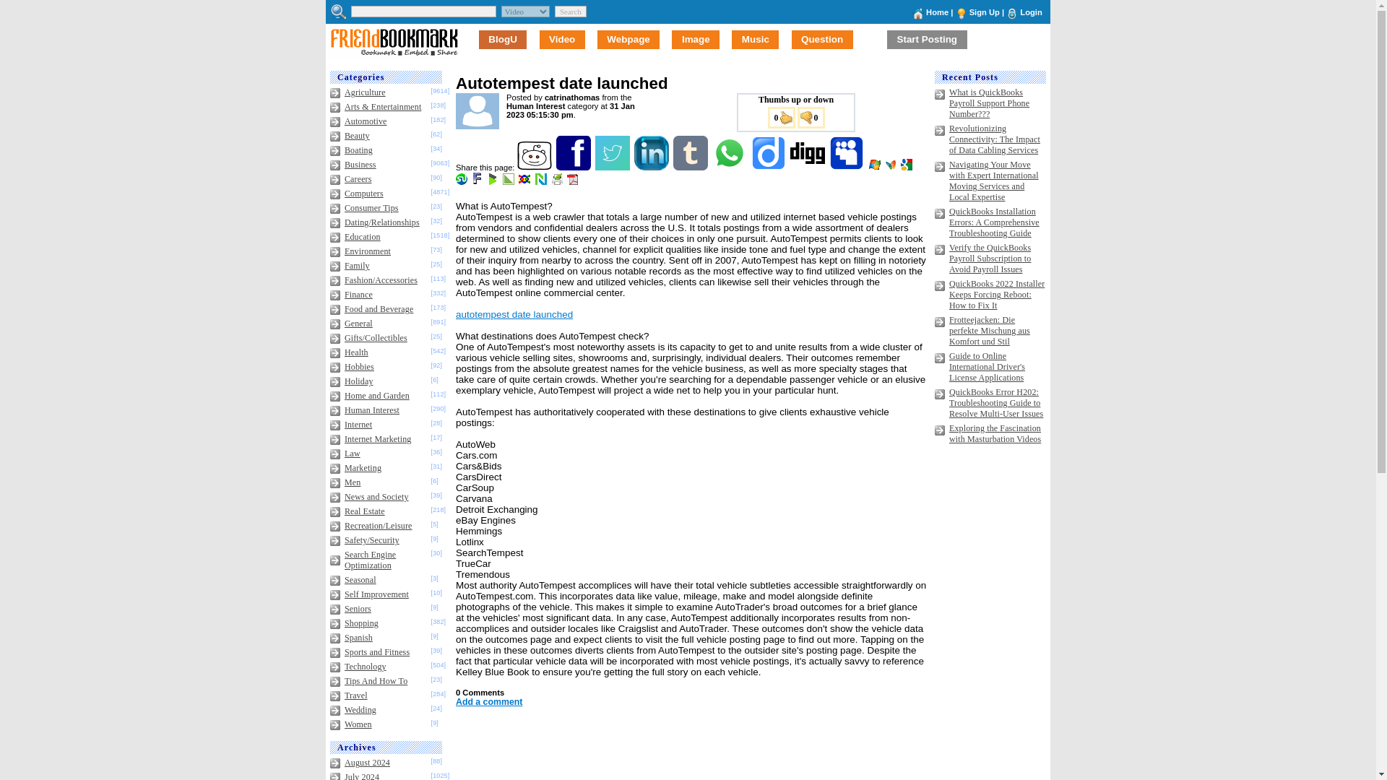  Describe the element at coordinates (509, 182) in the screenshot. I see `LinkArena` at that location.